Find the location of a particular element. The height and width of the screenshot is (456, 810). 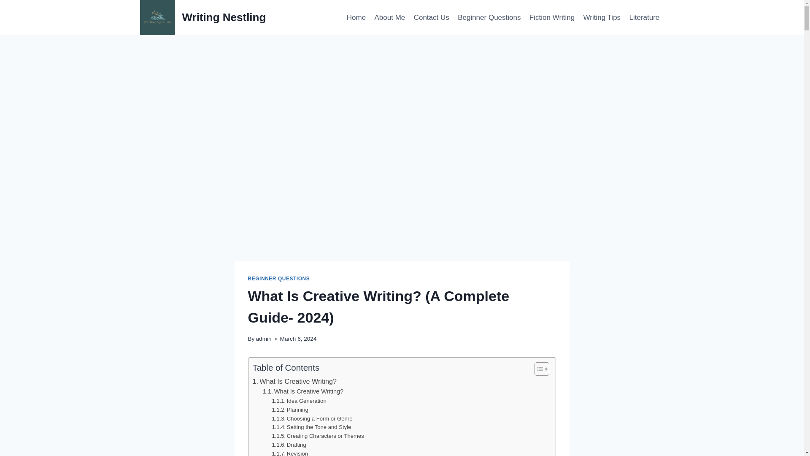

admin is located at coordinates (263, 339).